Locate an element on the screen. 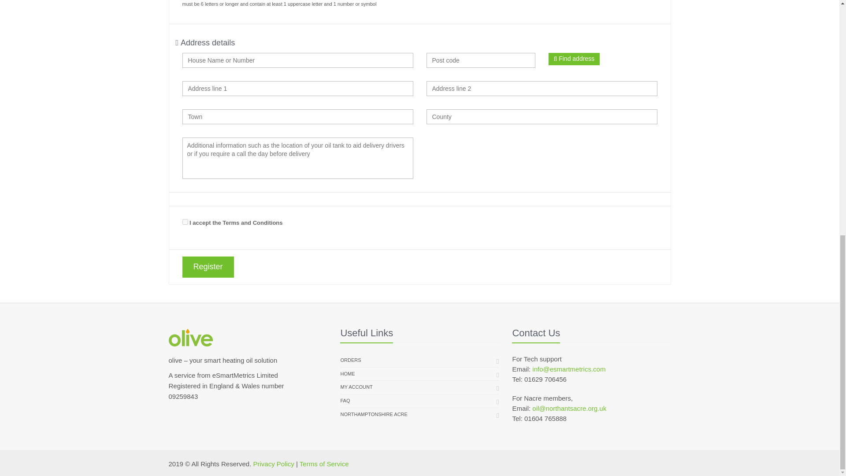 The height and width of the screenshot is (476, 846). Register is located at coordinates (208, 267).